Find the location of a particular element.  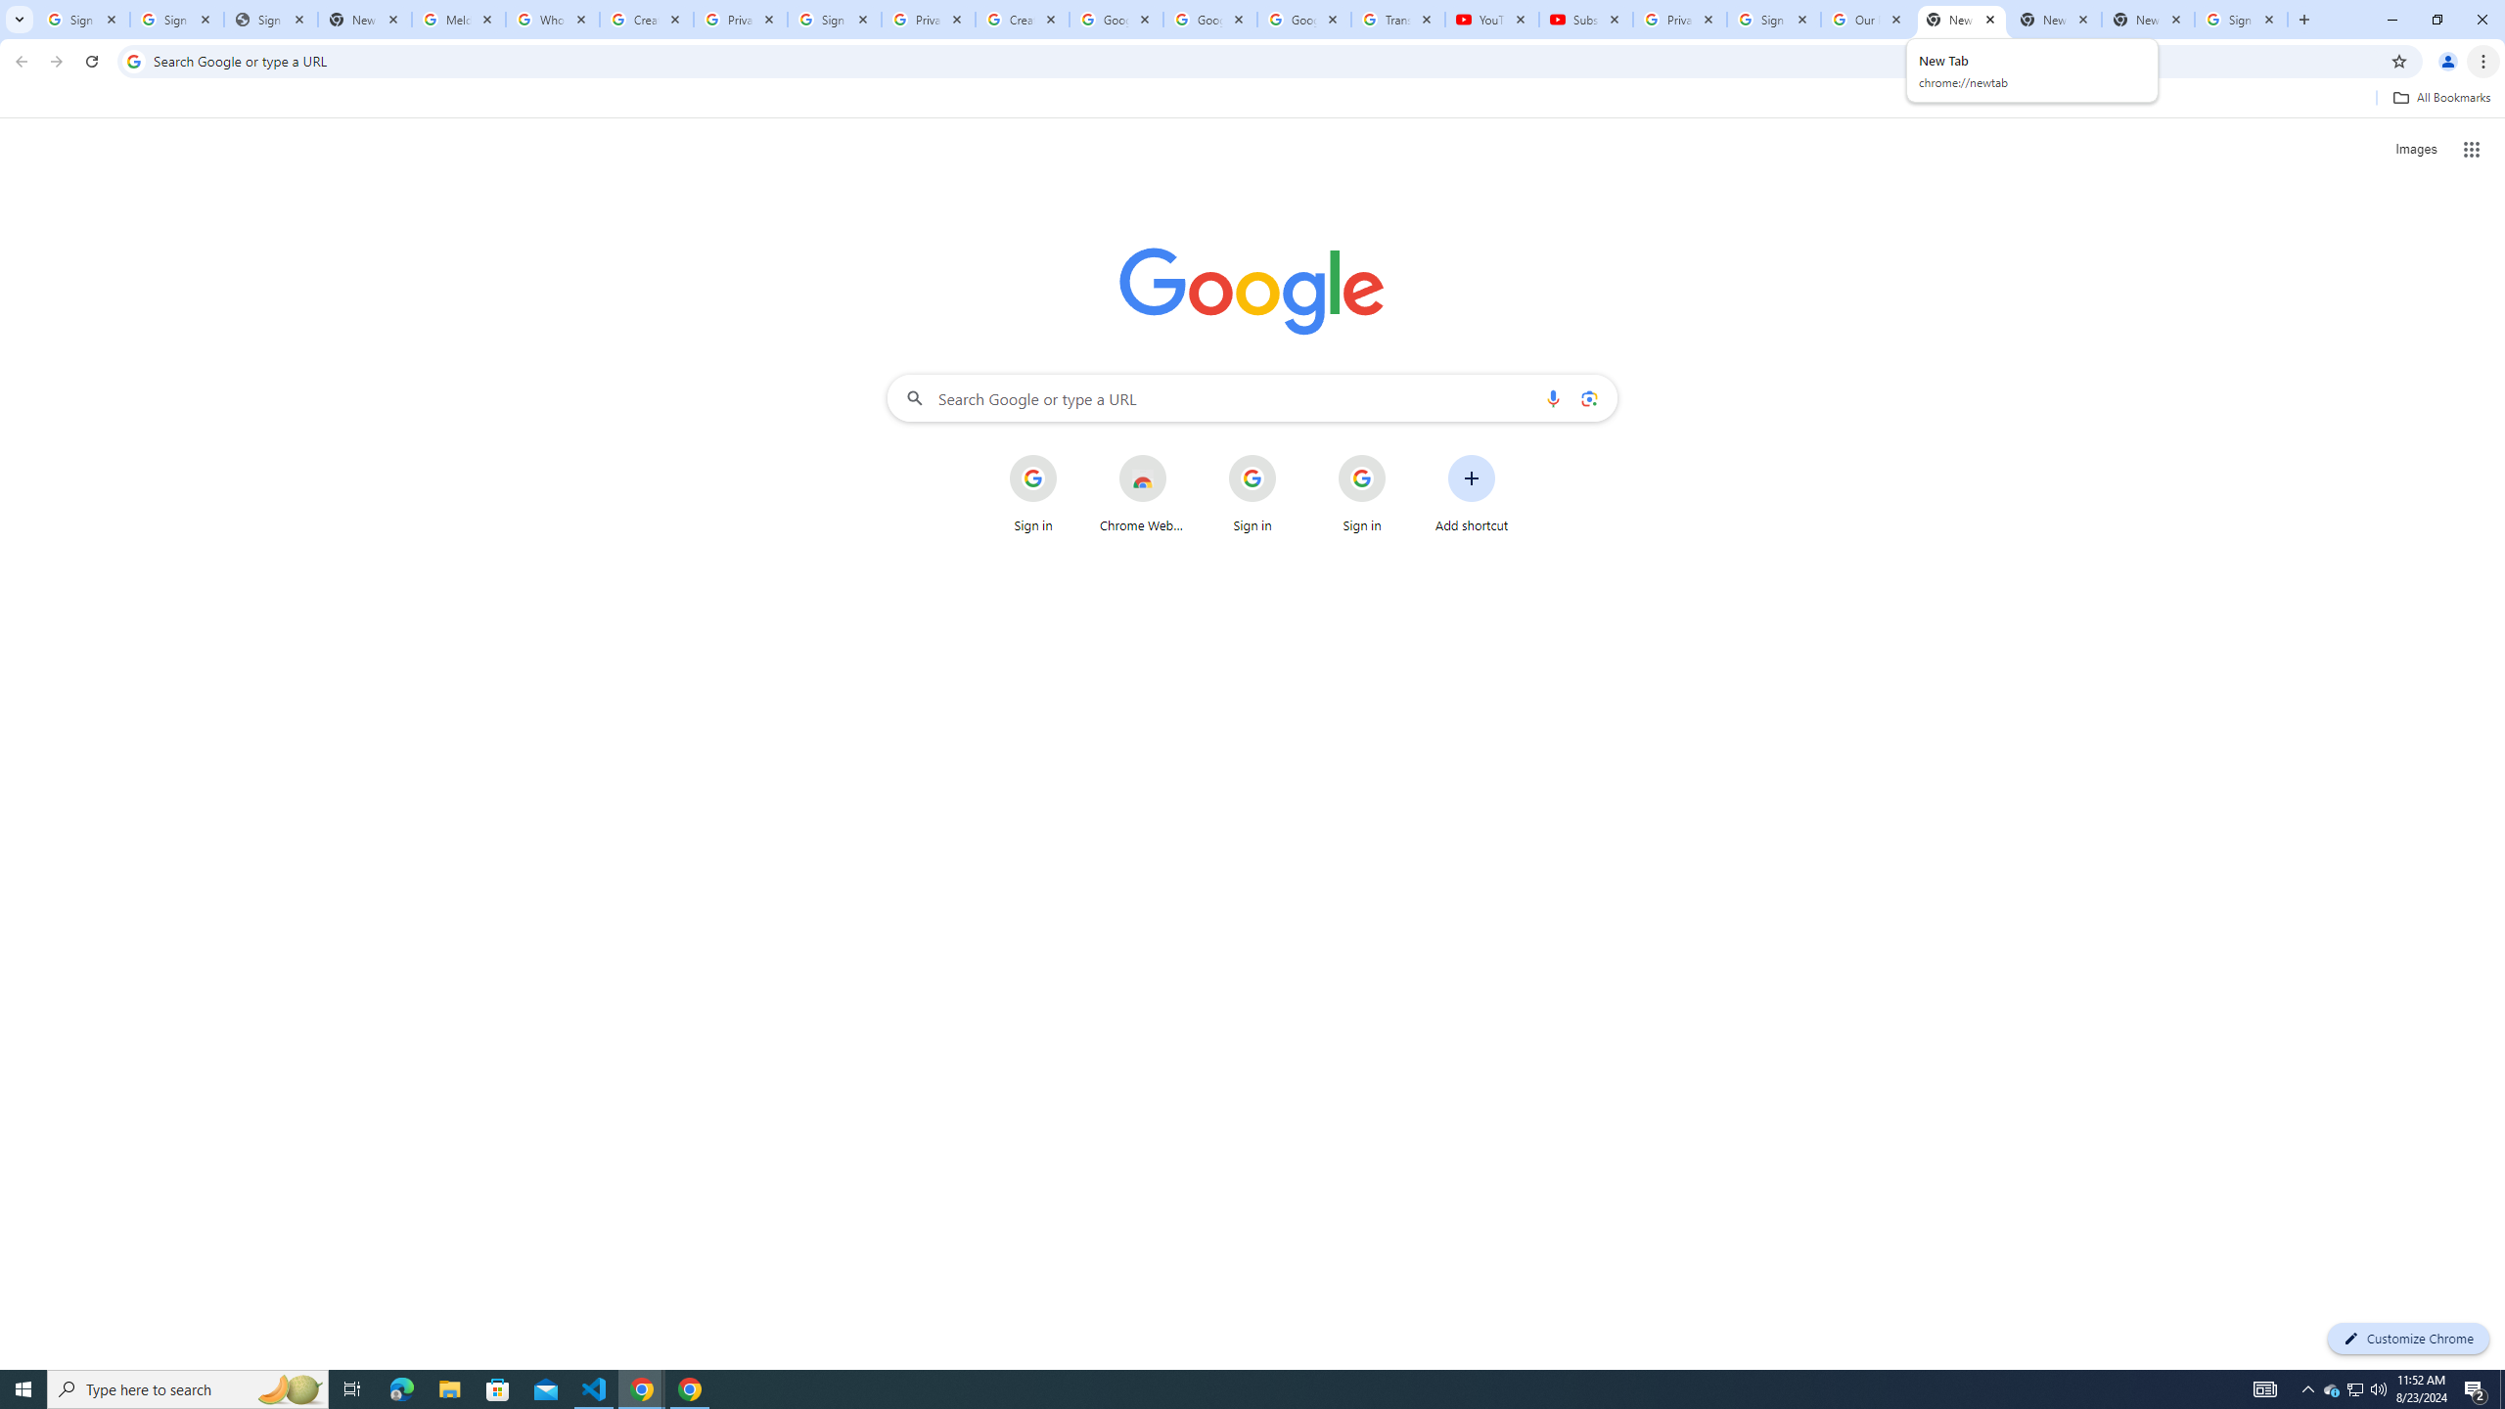

Who is my administrator? - Google Account Help is located at coordinates (552, 20).